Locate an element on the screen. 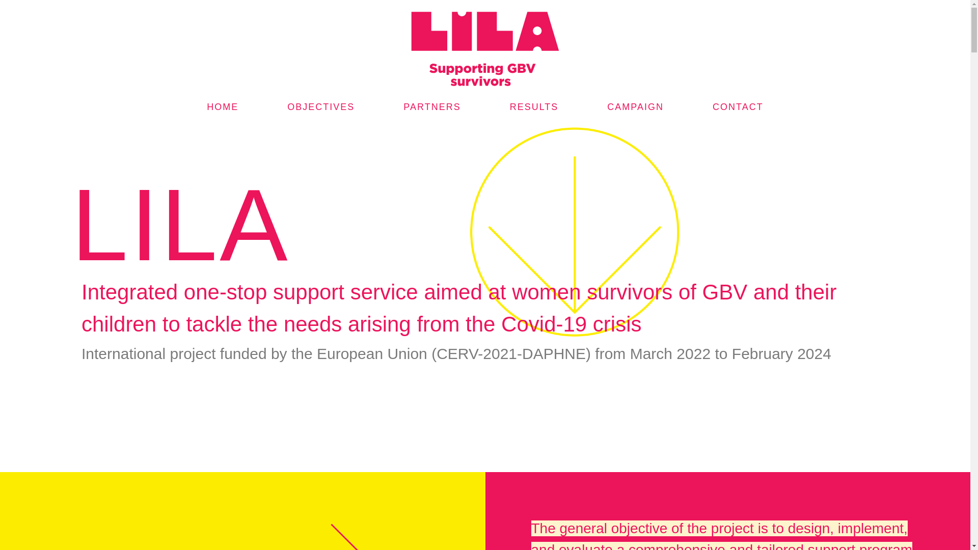  CONTACT is located at coordinates (738, 107).